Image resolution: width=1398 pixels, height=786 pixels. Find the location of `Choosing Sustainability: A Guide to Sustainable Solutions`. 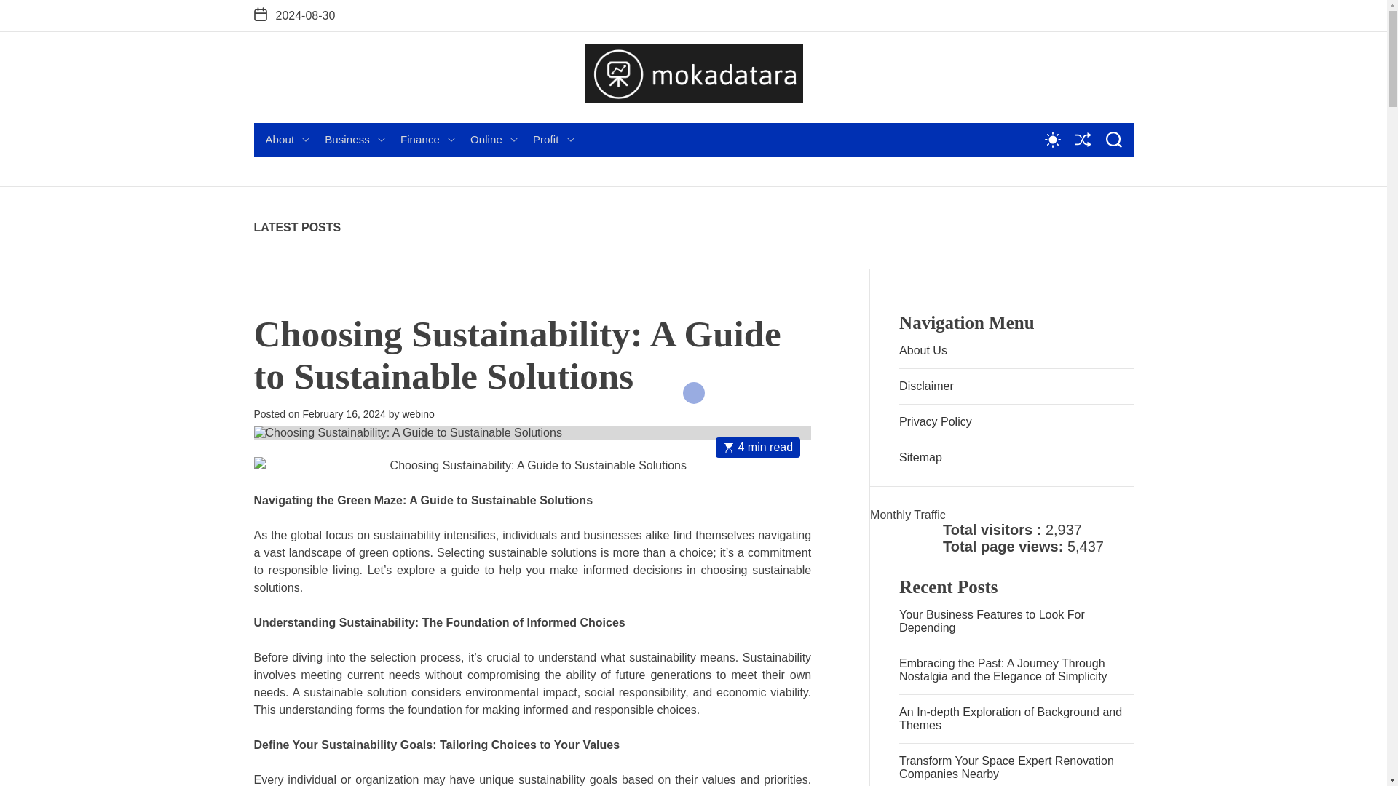

Choosing Sustainability: A Guide to Sustainable Solutions is located at coordinates (532, 432).